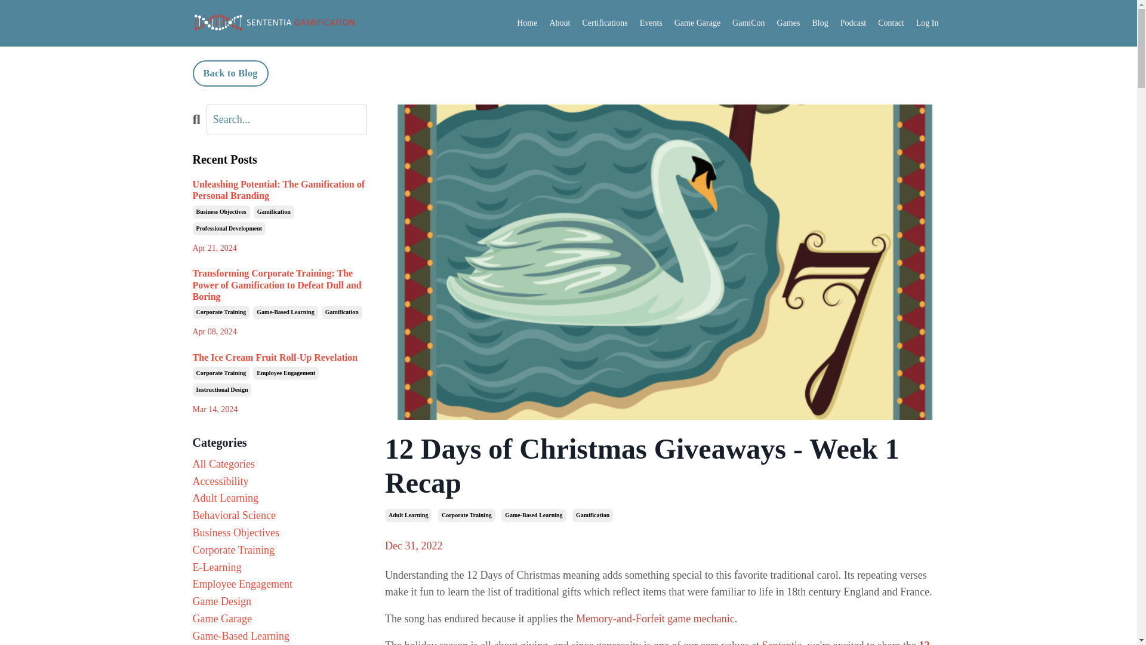  What do you see at coordinates (592, 515) in the screenshot?
I see `Gamification` at bounding box center [592, 515].